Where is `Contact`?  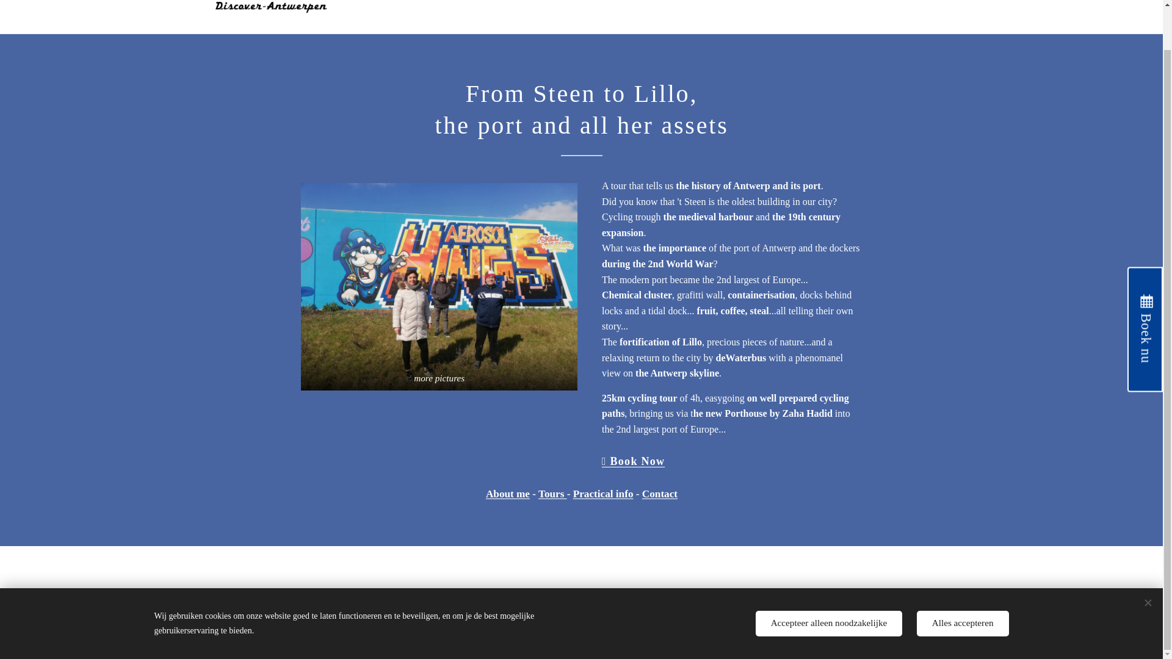 Contact is located at coordinates (659, 494).